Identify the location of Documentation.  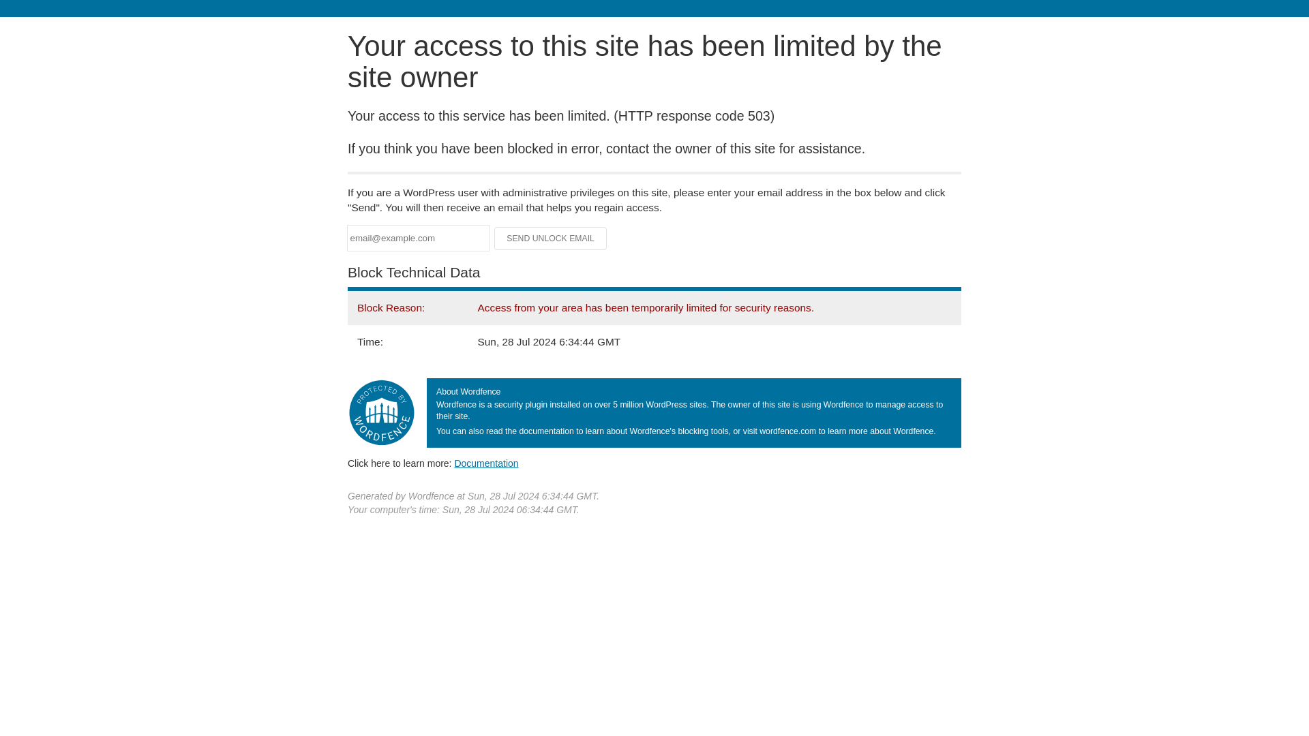
(486, 463).